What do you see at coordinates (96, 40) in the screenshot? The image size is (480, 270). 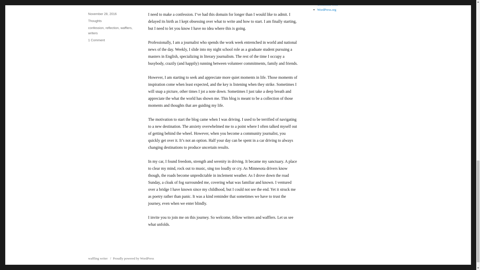 I see `writers` at bounding box center [96, 40].